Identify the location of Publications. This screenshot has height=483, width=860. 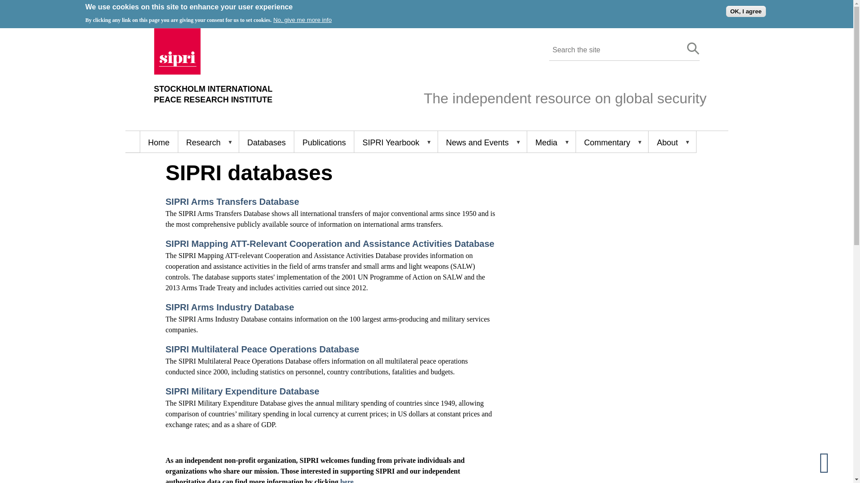
(323, 142).